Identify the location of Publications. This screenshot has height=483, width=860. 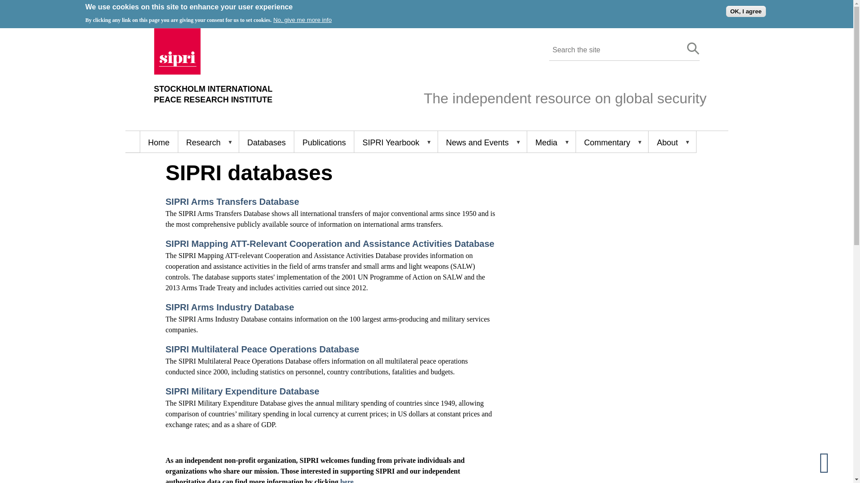
(323, 142).